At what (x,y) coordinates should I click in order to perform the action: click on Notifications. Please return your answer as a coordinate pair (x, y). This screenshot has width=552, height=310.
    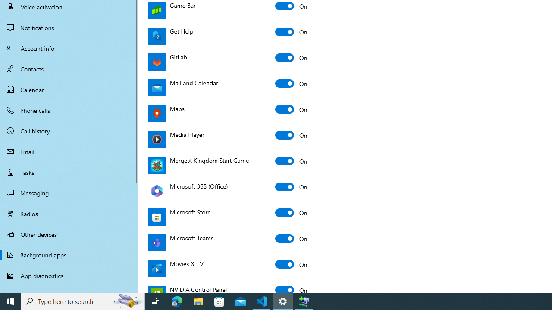
    Looking at the image, I should click on (69, 28).